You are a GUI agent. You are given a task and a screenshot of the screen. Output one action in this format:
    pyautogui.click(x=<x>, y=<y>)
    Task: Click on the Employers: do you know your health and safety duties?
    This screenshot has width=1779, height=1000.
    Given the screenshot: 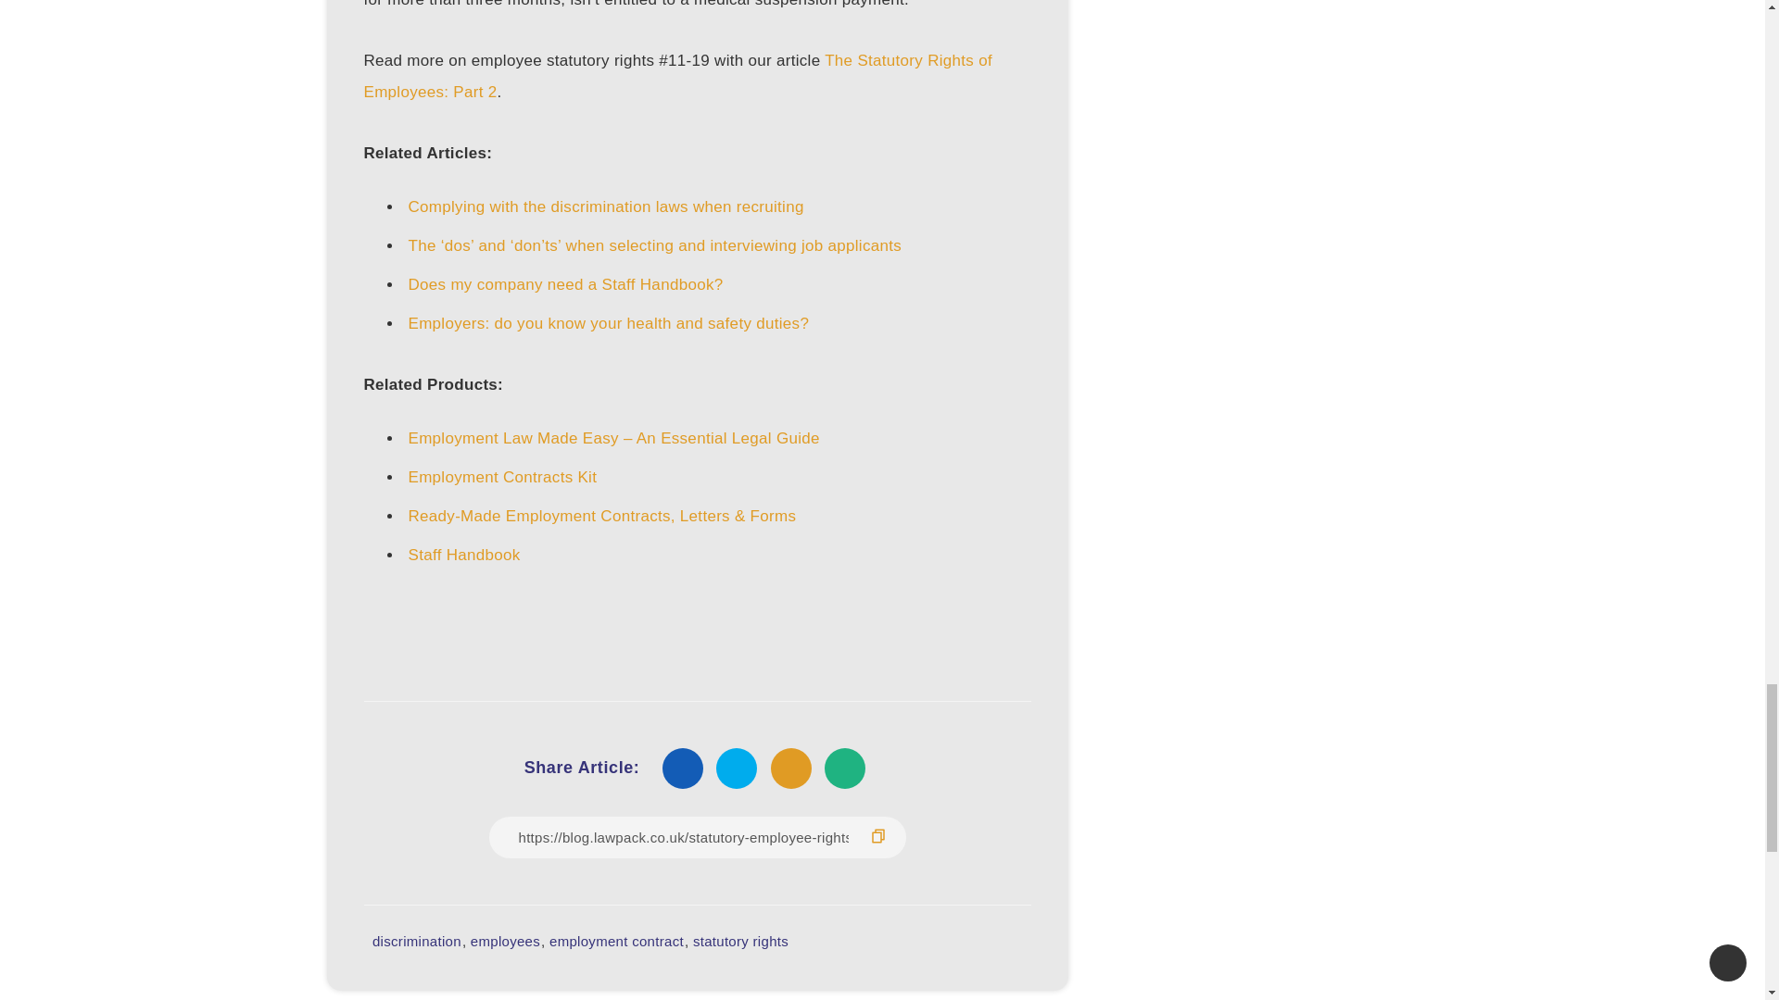 What is the action you would take?
    pyautogui.click(x=608, y=323)
    